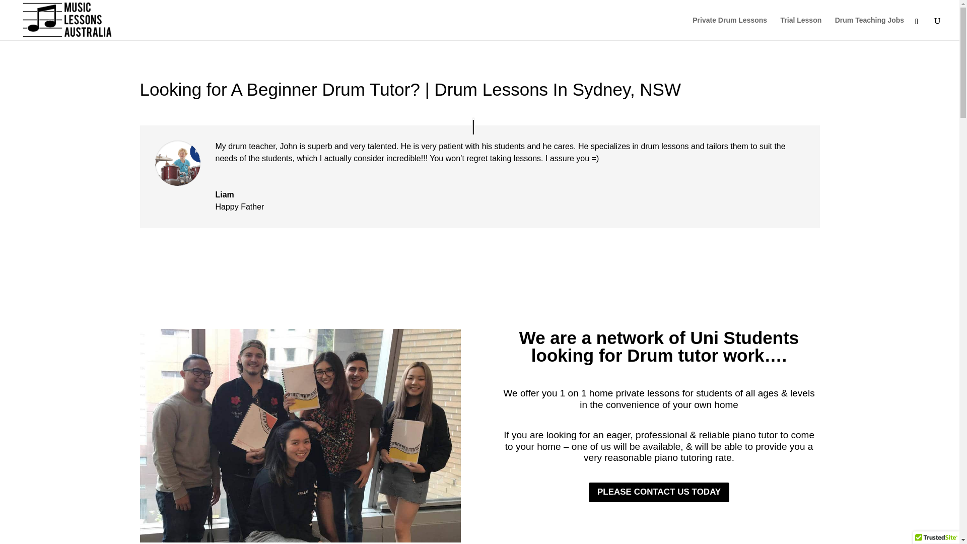 This screenshot has height=544, width=967. Describe the element at coordinates (801, 28) in the screenshot. I see `Trial Lesson` at that location.